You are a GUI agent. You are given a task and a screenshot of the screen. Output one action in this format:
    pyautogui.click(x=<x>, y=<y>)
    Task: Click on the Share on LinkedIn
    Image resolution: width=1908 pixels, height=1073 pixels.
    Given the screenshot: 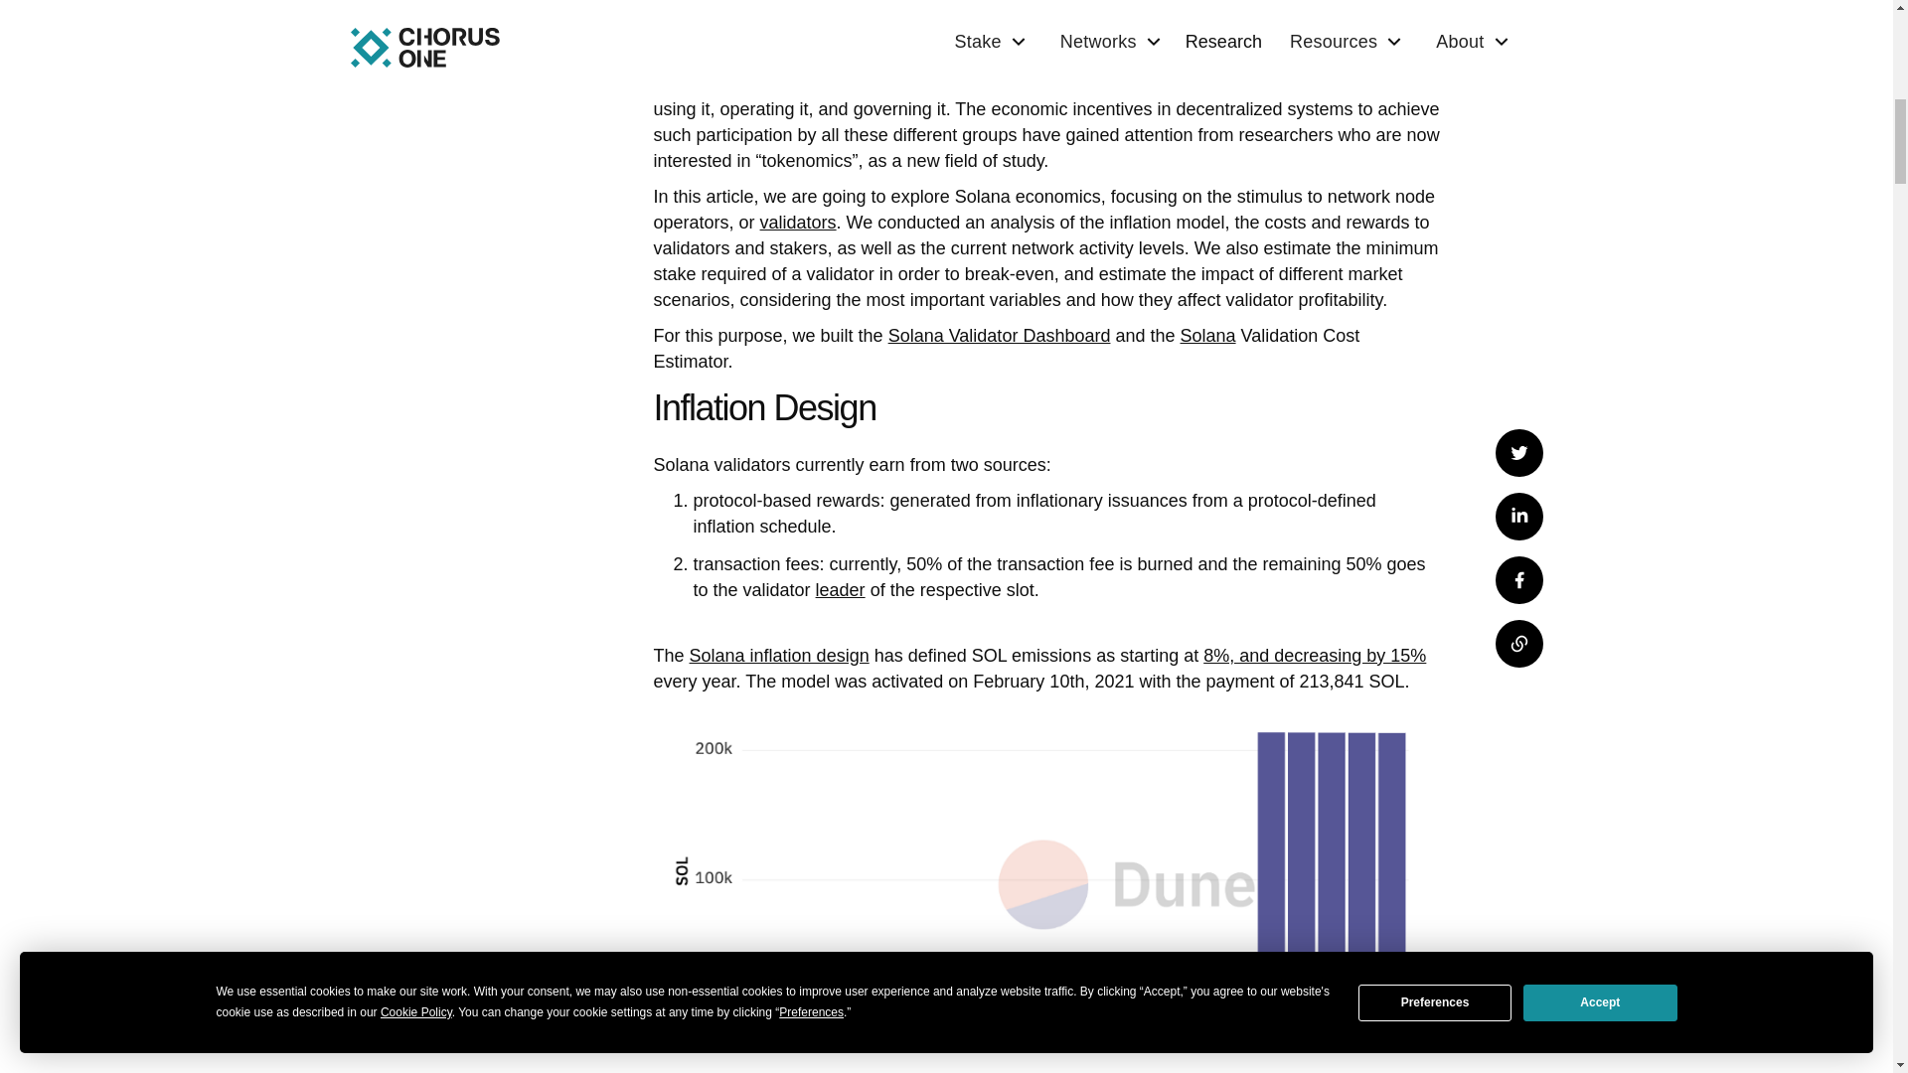 What is the action you would take?
    pyautogui.click(x=1517, y=131)
    